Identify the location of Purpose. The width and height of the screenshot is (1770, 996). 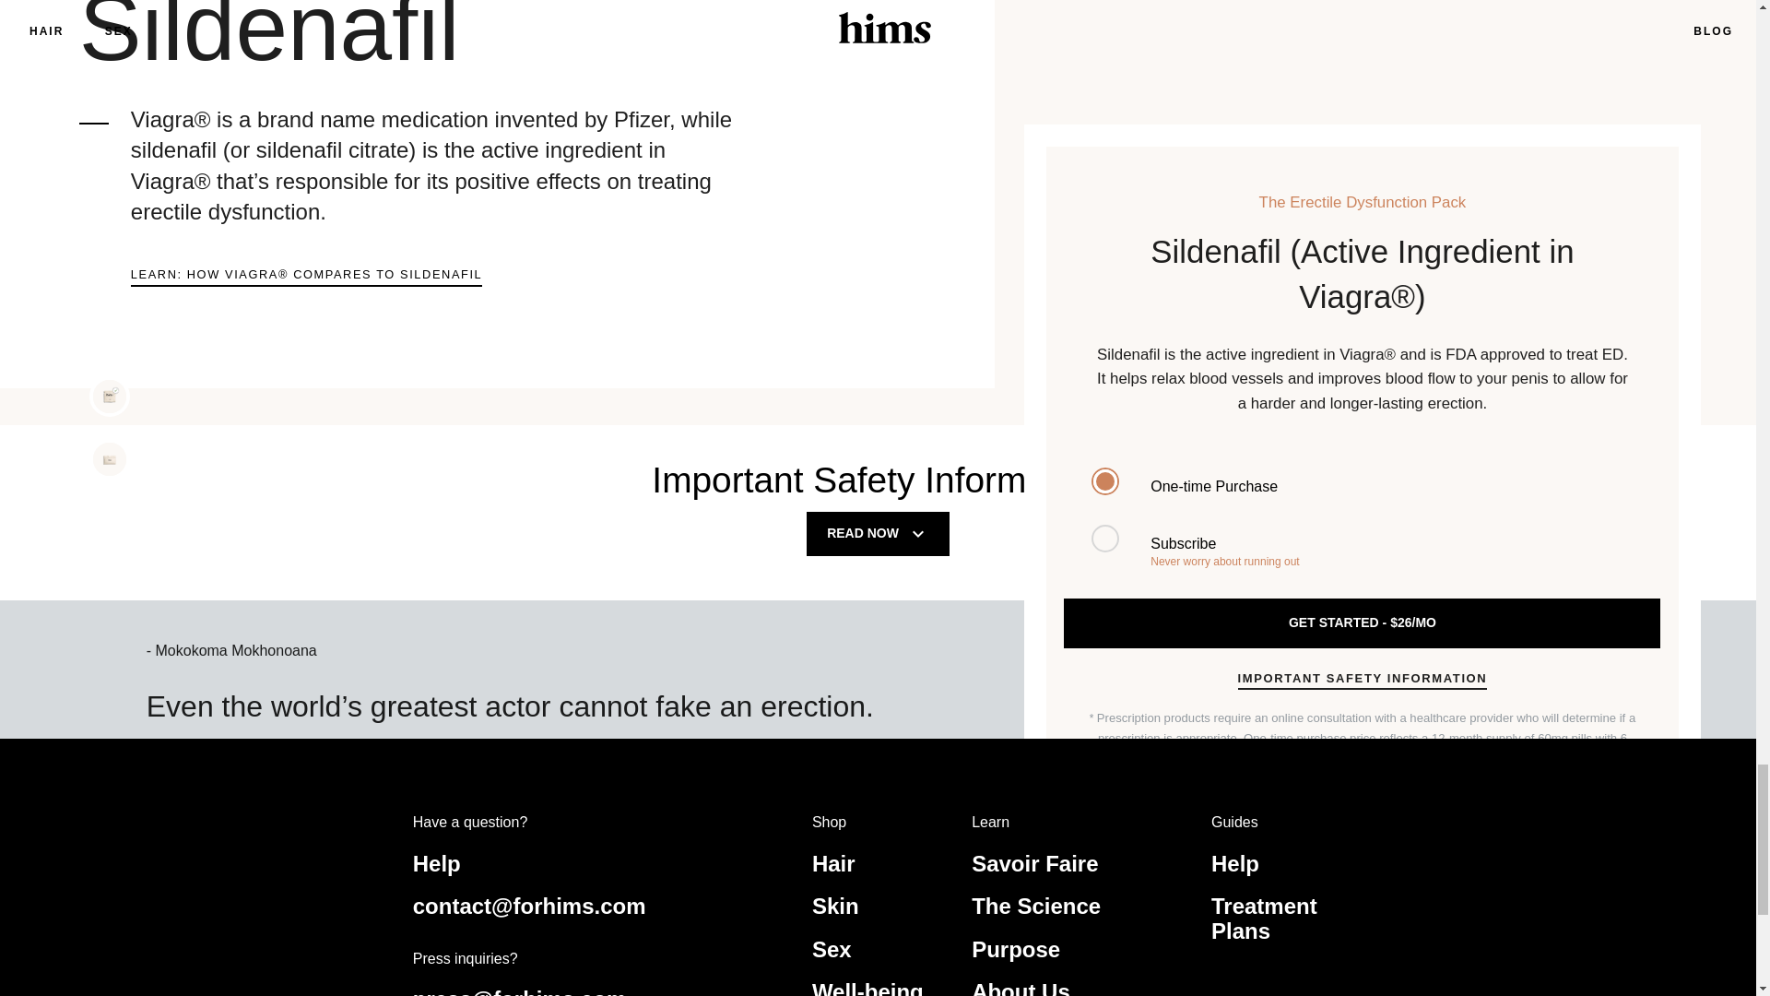
(1016, 950).